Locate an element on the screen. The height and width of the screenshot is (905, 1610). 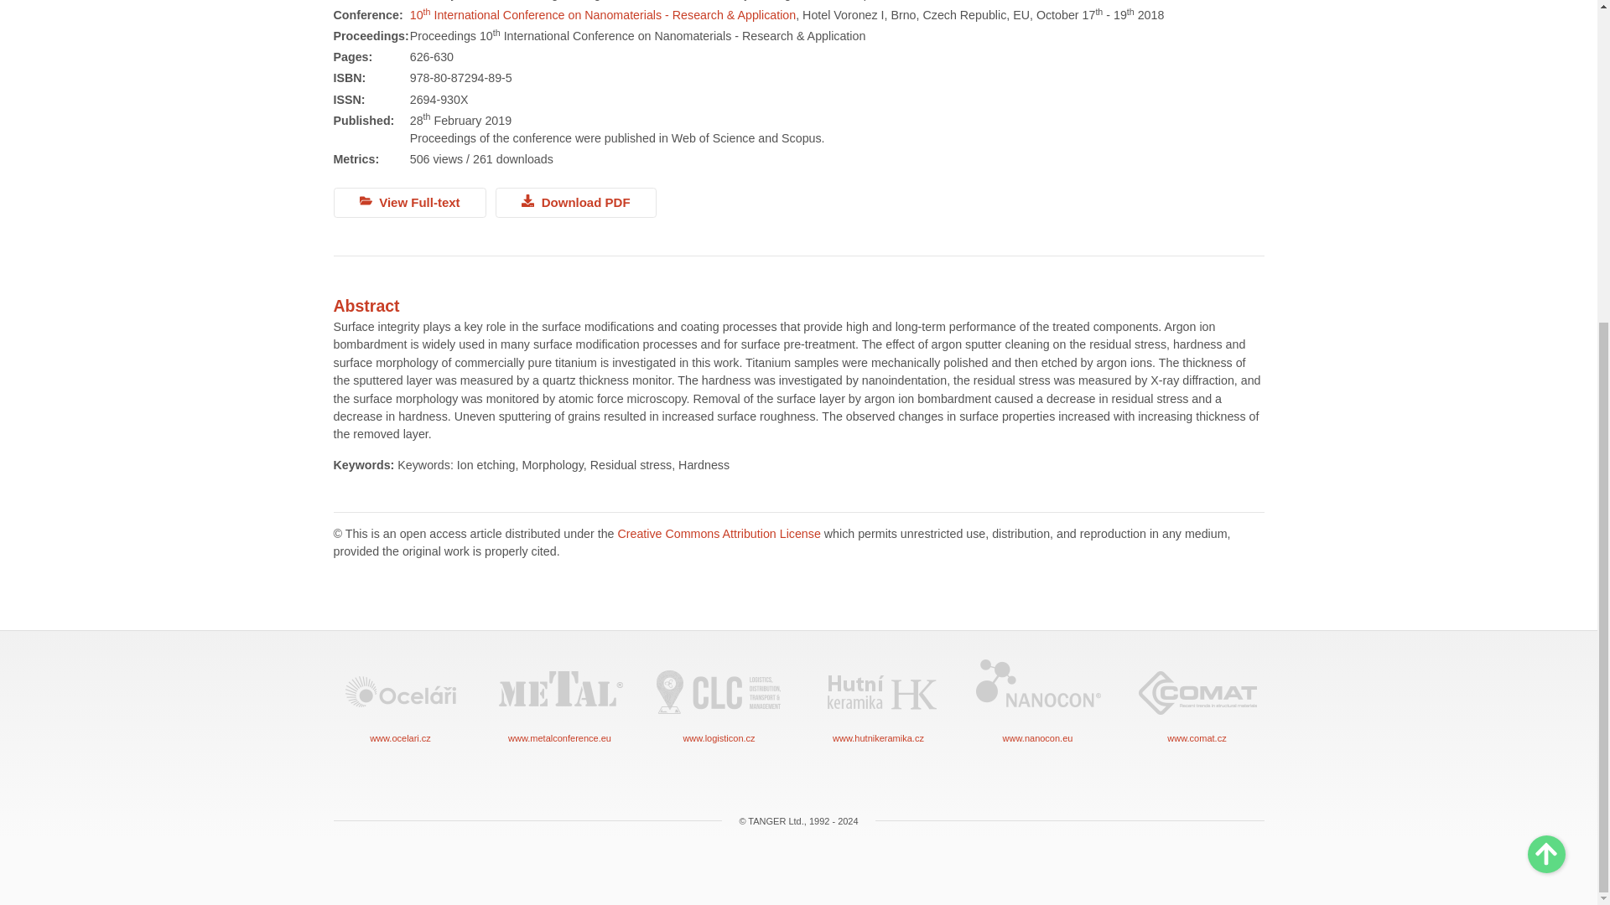
www.comat.cz is located at coordinates (1197, 701).